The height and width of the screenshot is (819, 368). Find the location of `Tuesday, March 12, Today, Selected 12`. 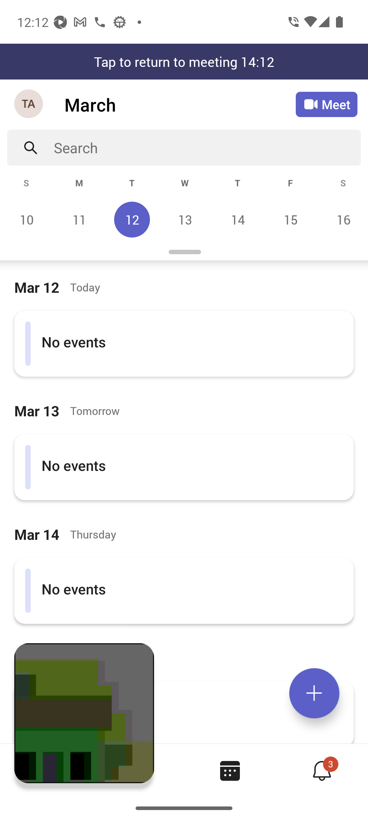

Tuesday, March 12, Today, Selected 12 is located at coordinates (132, 219).